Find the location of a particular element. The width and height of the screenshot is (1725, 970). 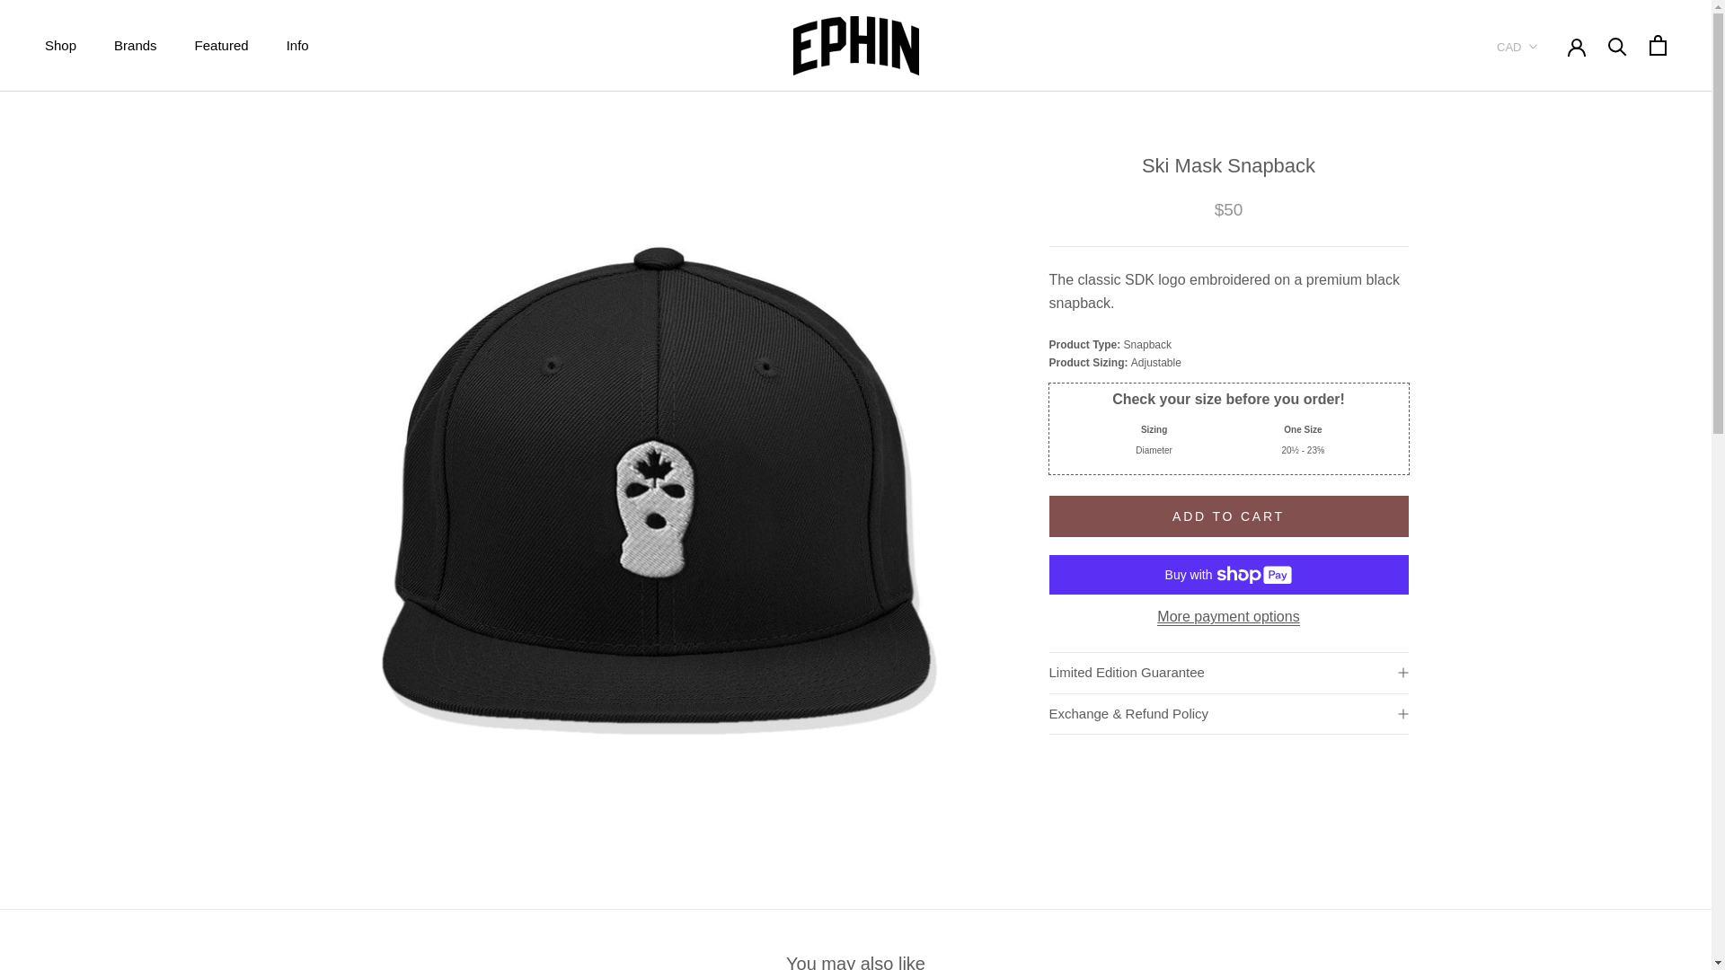

Shop is located at coordinates (59, 45).